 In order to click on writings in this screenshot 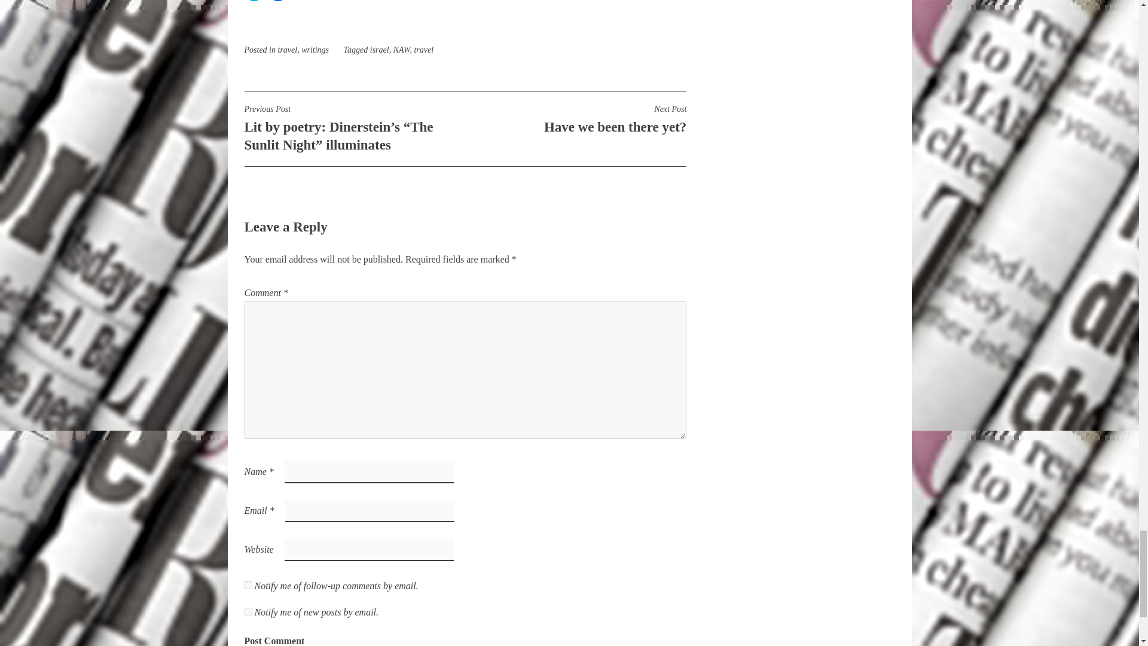, I will do `click(575, 118)`.